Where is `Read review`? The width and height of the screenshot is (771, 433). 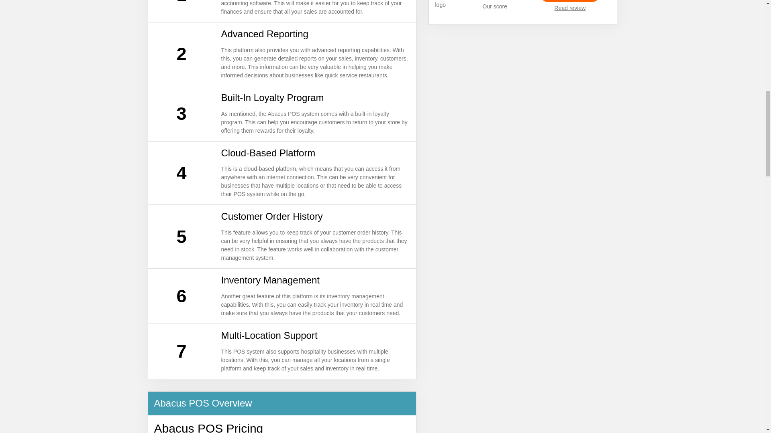 Read review is located at coordinates (570, 8).